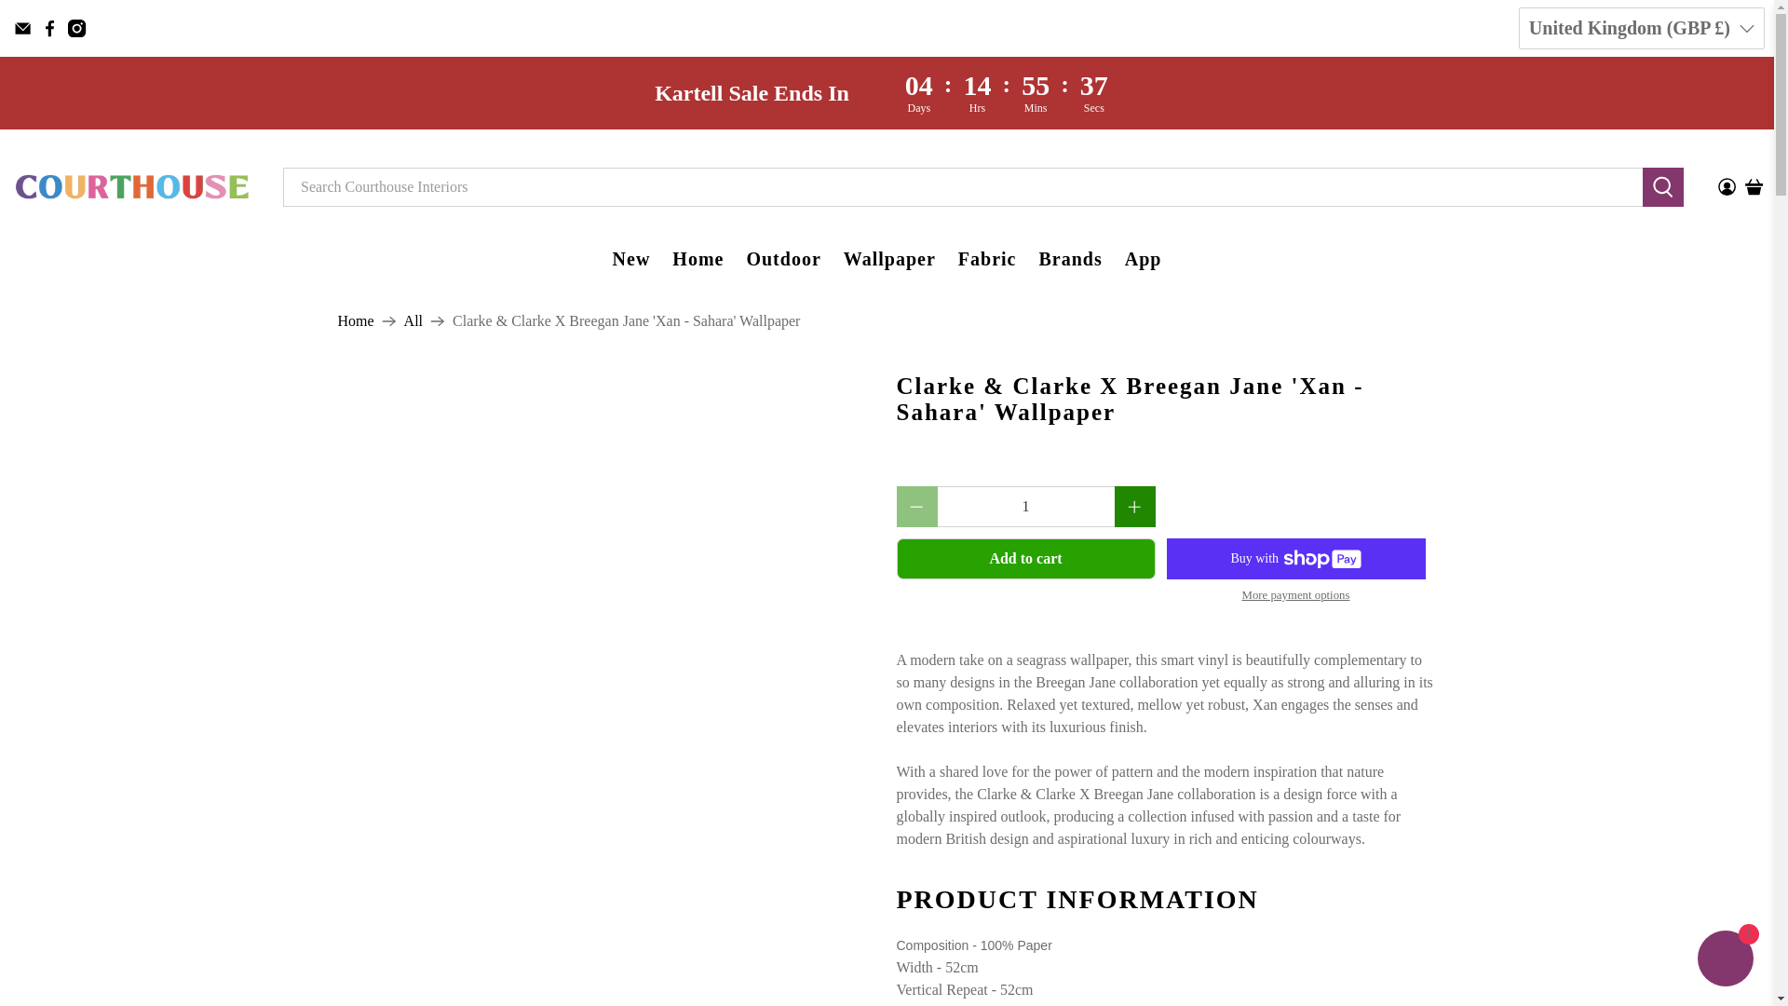  What do you see at coordinates (1025, 506) in the screenshot?
I see `1` at bounding box center [1025, 506].